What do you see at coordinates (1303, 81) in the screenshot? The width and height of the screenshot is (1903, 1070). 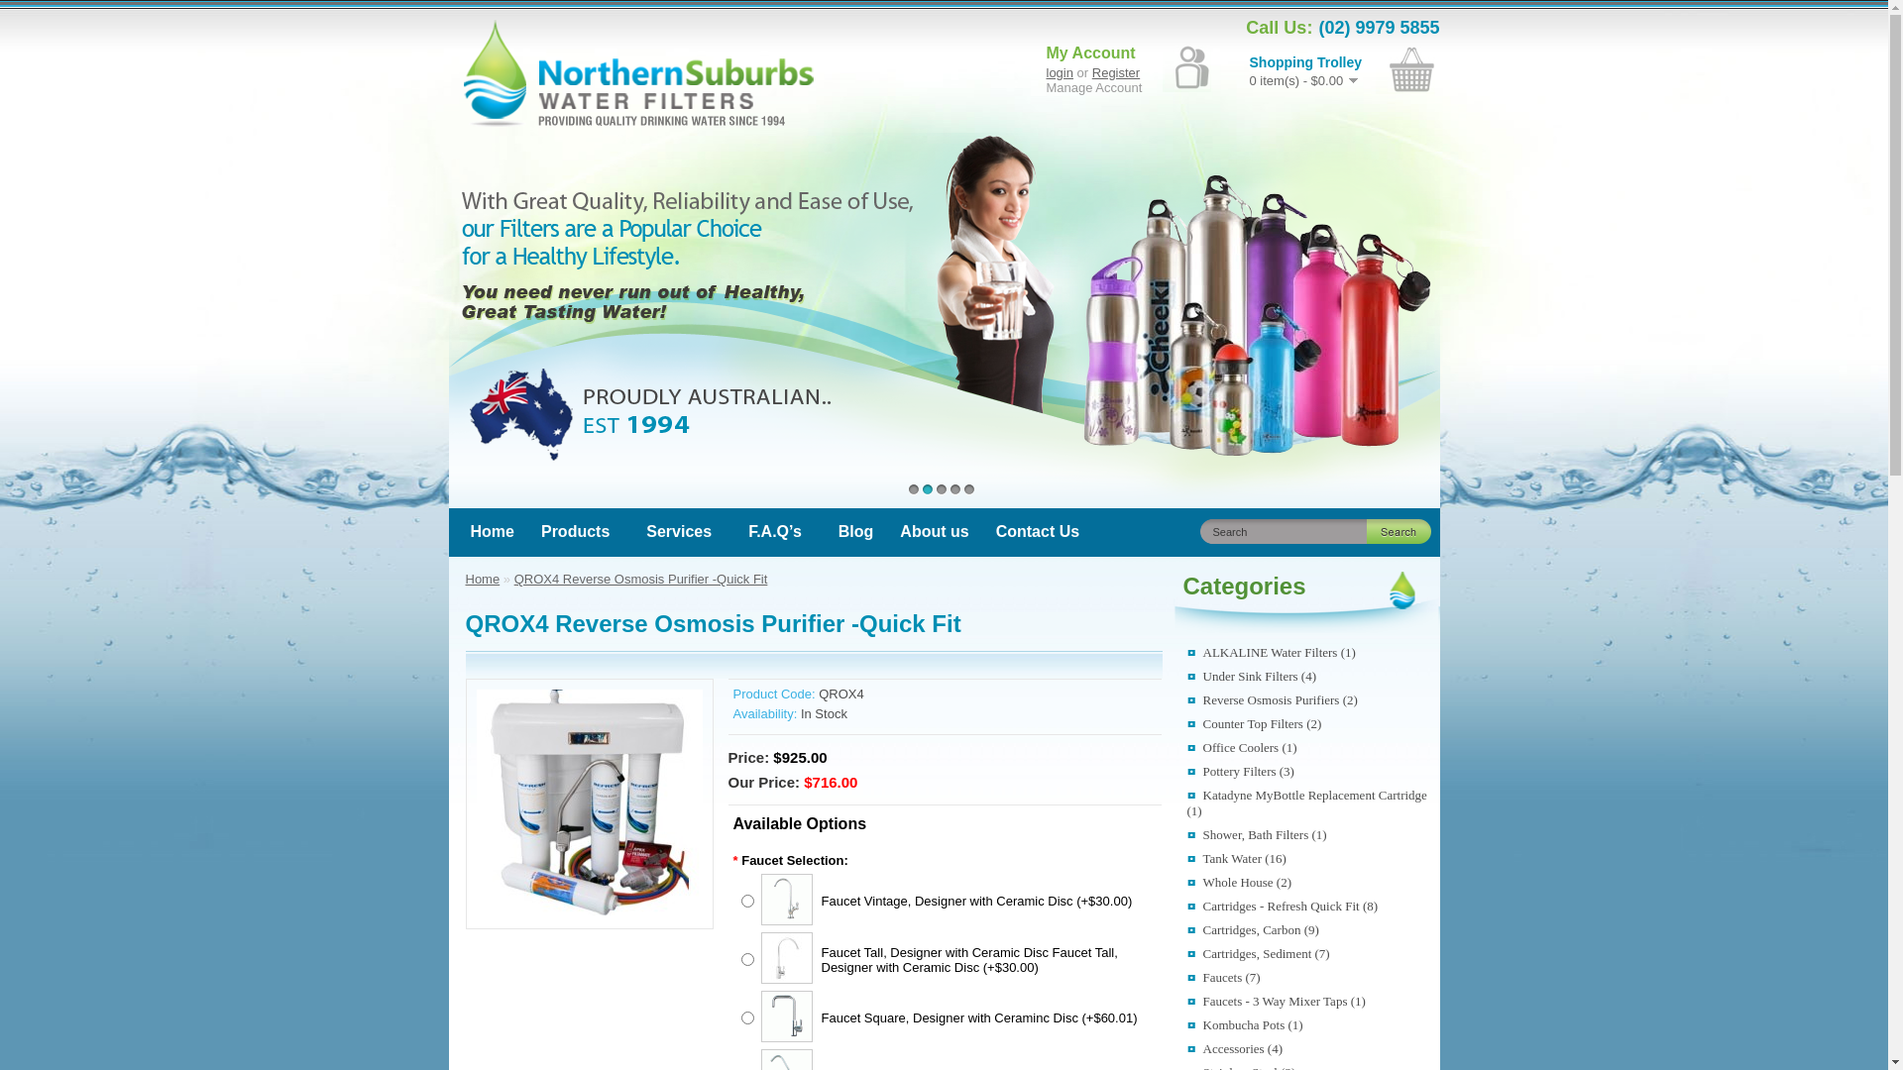 I see `0 item(s) - $0.00` at bounding box center [1303, 81].